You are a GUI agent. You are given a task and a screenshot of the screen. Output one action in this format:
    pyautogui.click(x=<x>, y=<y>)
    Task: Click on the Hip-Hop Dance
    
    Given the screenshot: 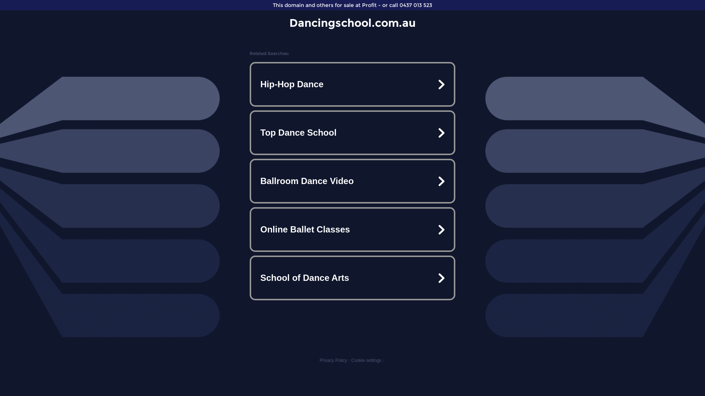 What is the action you would take?
    pyautogui.click(x=352, y=84)
    